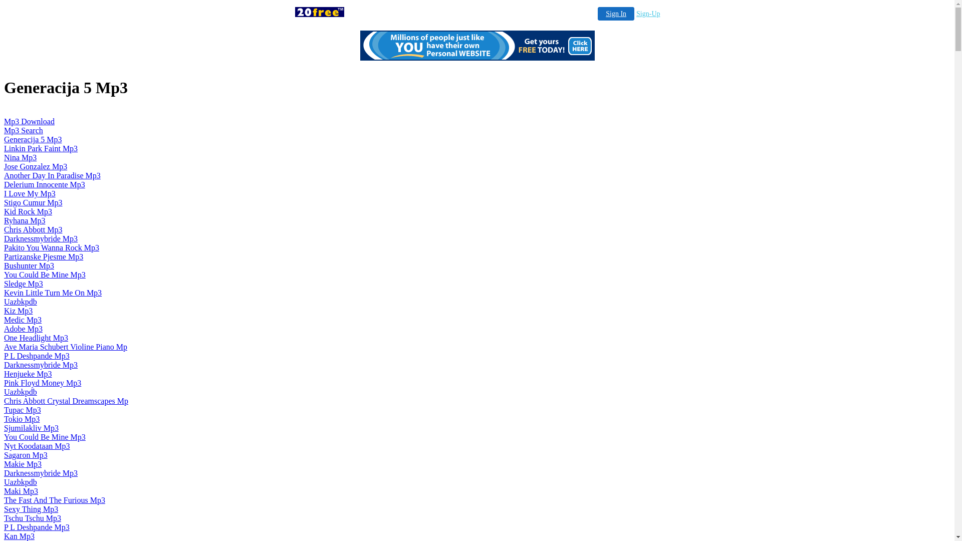 The image size is (962, 541). Describe the element at coordinates (31, 428) in the screenshot. I see `Sjumilakliv Mp3` at that location.